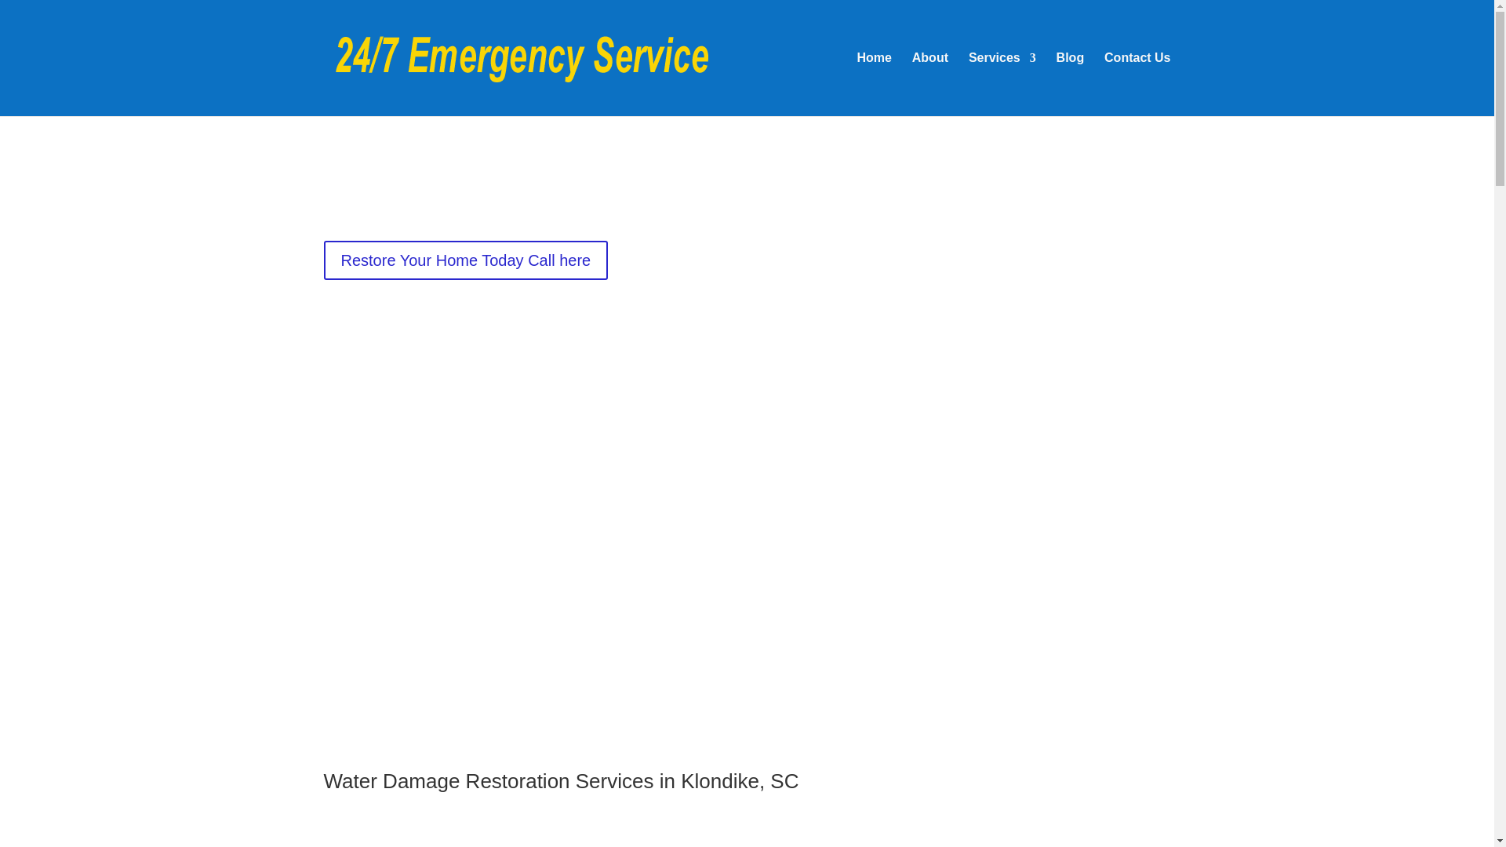  I want to click on Restore Your Home Today Call here, so click(466, 260).